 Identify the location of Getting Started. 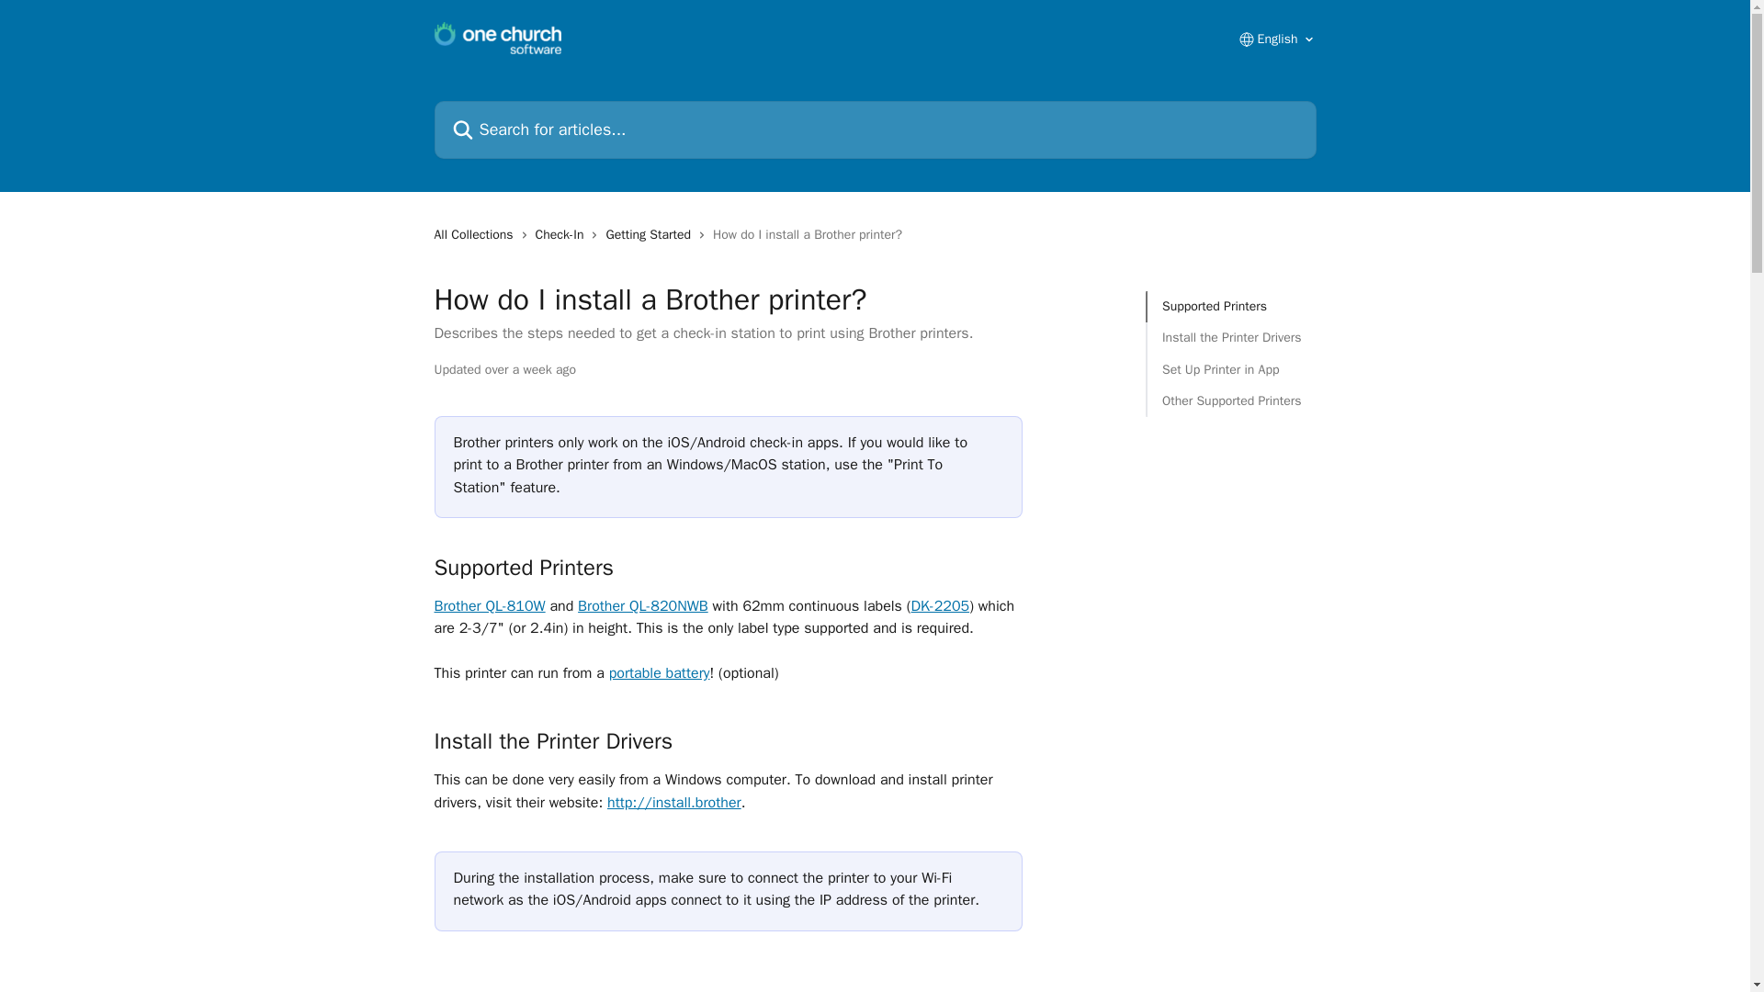
(651, 235).